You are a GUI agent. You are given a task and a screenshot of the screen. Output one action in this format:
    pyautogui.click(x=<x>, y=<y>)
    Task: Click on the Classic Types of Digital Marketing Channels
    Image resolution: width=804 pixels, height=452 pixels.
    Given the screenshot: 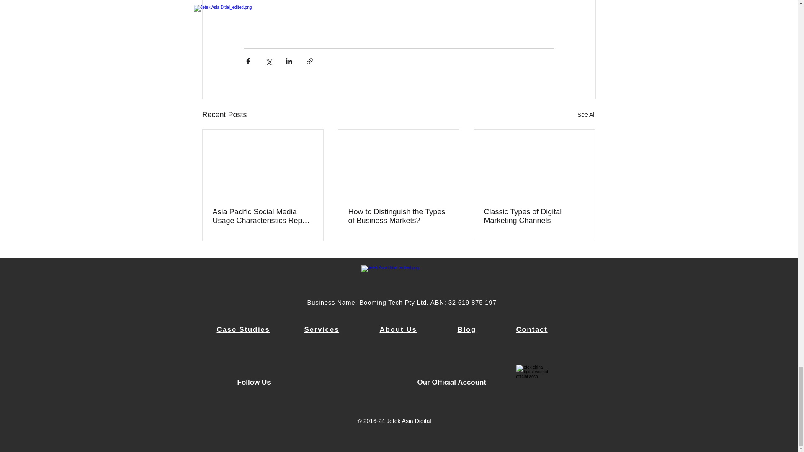 What is the action you would take?
    pyautogui.click(x=534, y=216)
    